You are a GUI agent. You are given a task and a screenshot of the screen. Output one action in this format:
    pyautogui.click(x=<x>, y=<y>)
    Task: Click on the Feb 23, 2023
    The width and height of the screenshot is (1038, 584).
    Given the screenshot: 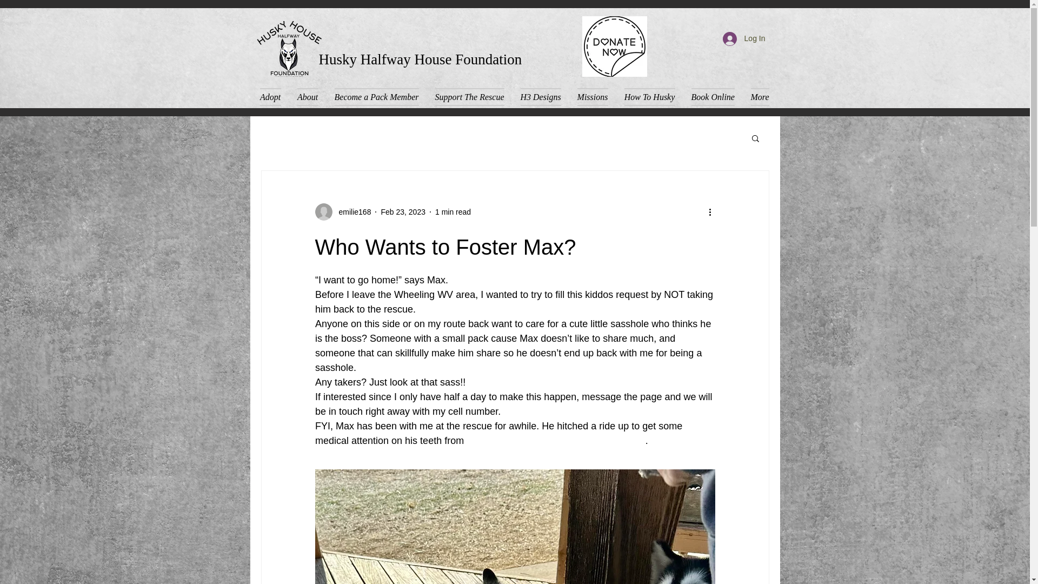 What is the action you would take?
    pyautogui.click(x=403, y=212)
    